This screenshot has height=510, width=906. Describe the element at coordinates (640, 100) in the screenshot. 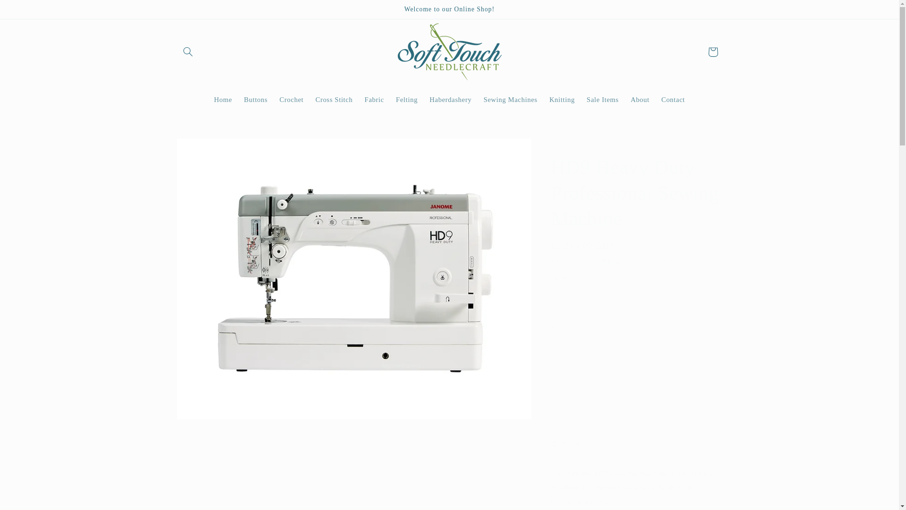

I see `About` at that location.